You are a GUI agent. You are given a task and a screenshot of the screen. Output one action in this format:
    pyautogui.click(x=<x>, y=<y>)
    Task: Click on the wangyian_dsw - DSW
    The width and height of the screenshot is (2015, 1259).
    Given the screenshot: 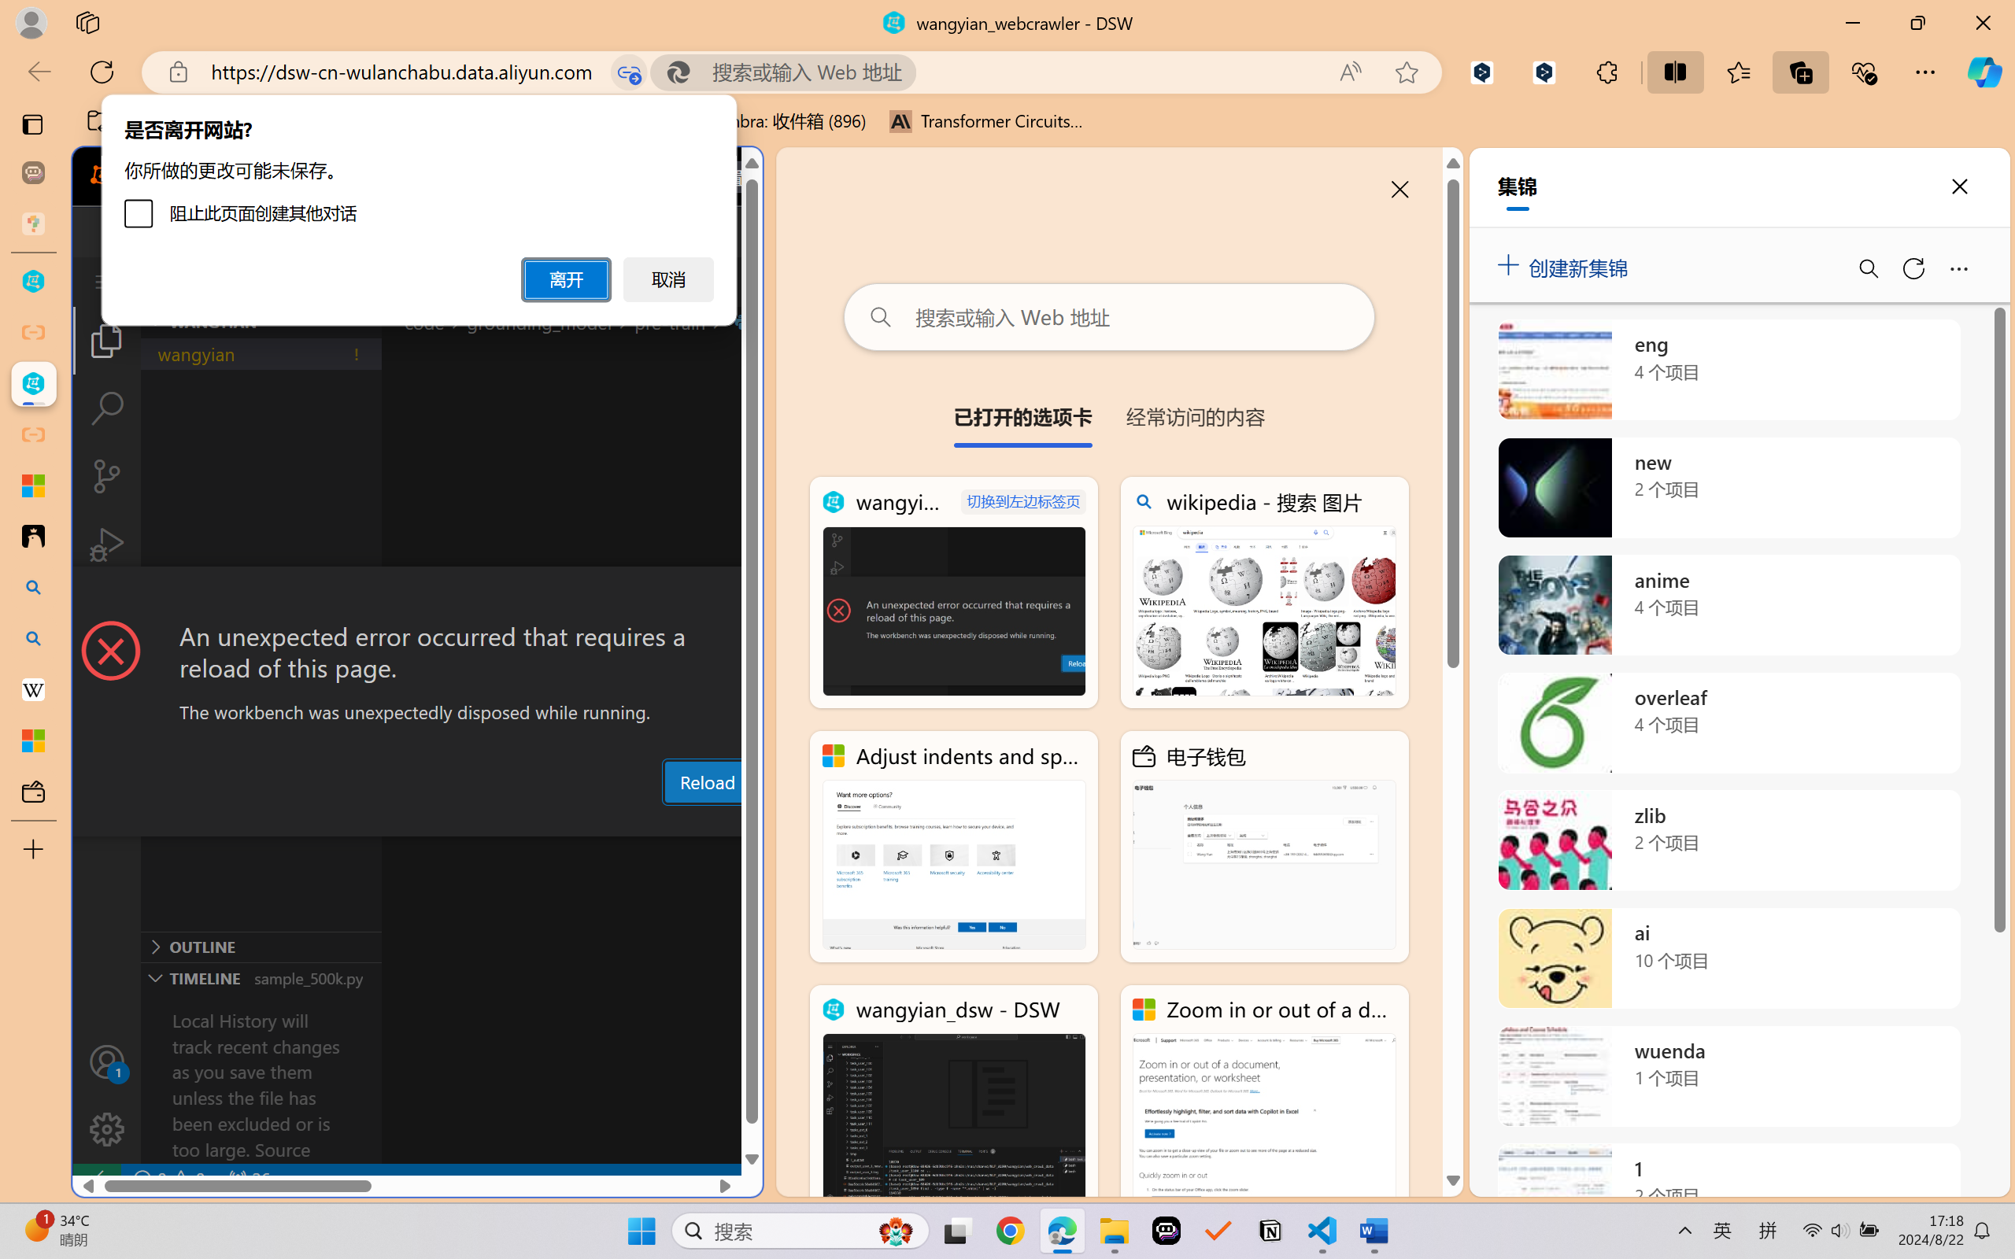 What is the action you would take?
    pyautogui.click(x=954, y=1100)
    